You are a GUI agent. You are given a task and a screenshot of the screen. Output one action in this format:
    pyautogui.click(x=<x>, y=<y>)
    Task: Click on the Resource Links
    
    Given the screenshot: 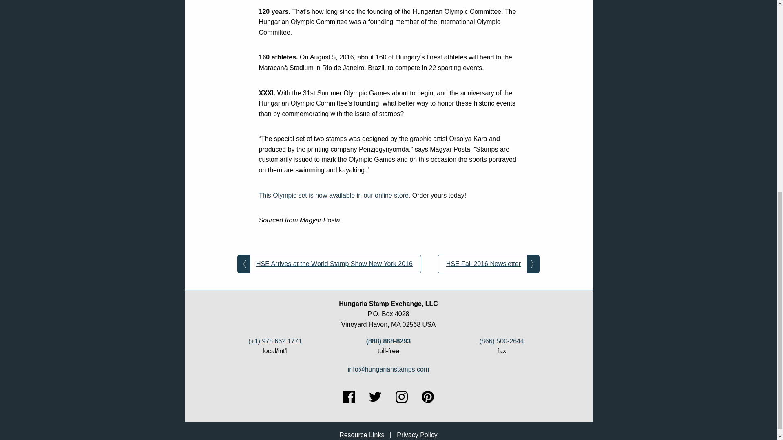 What is the action you would take?
    pyautogui.click(x=361, y=435)
    